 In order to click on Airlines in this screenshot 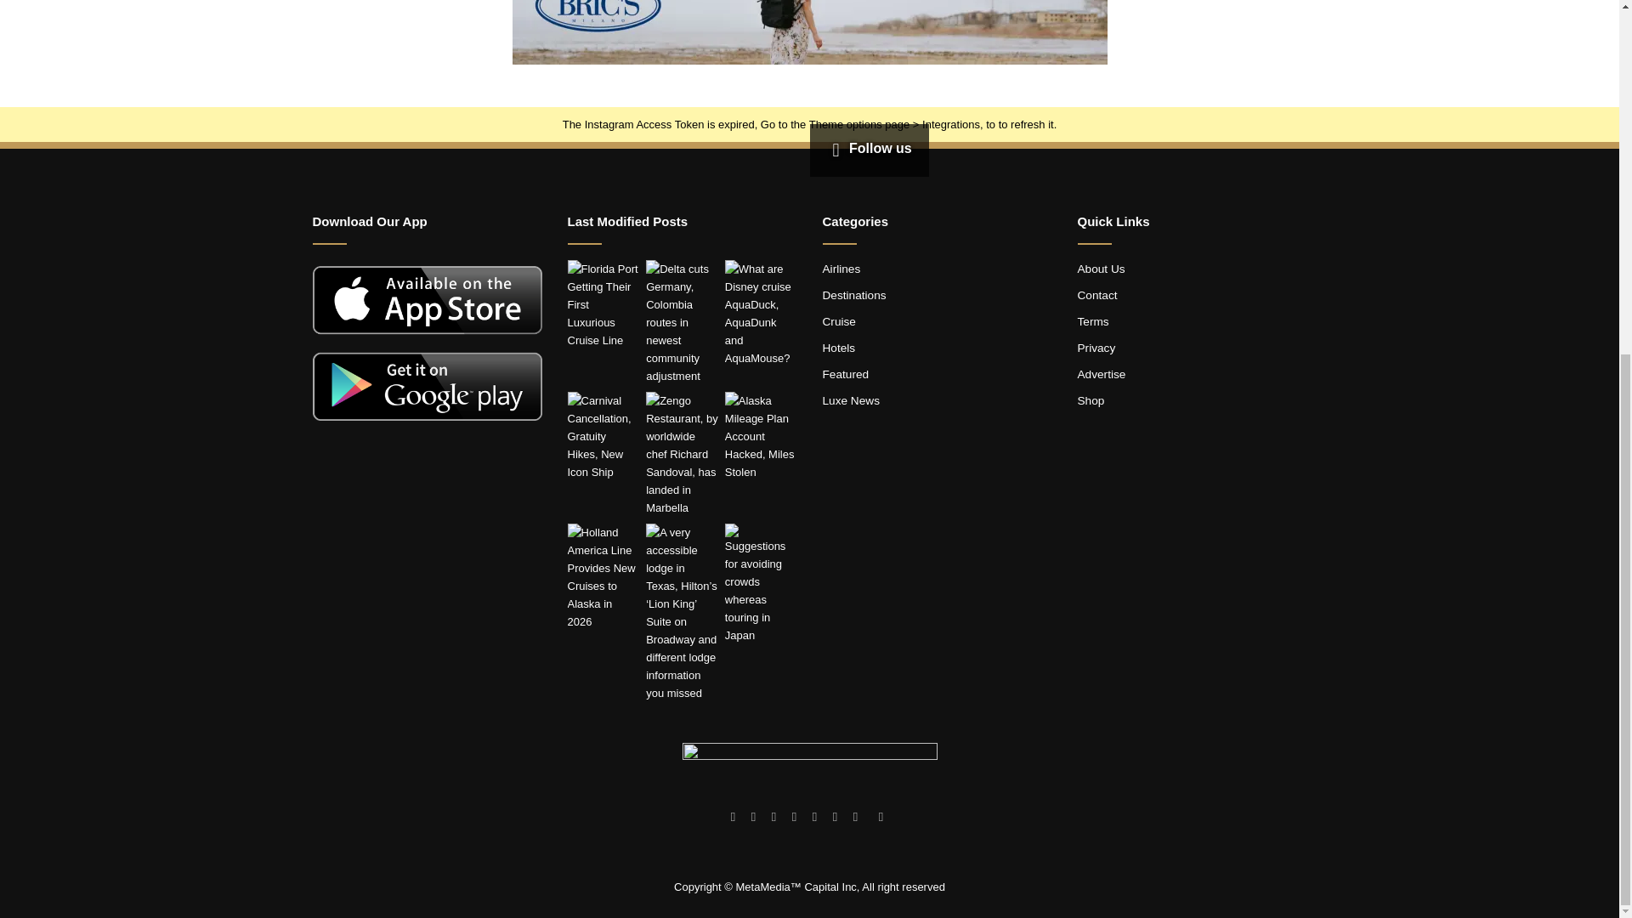, I will do `click(841, 269)`.